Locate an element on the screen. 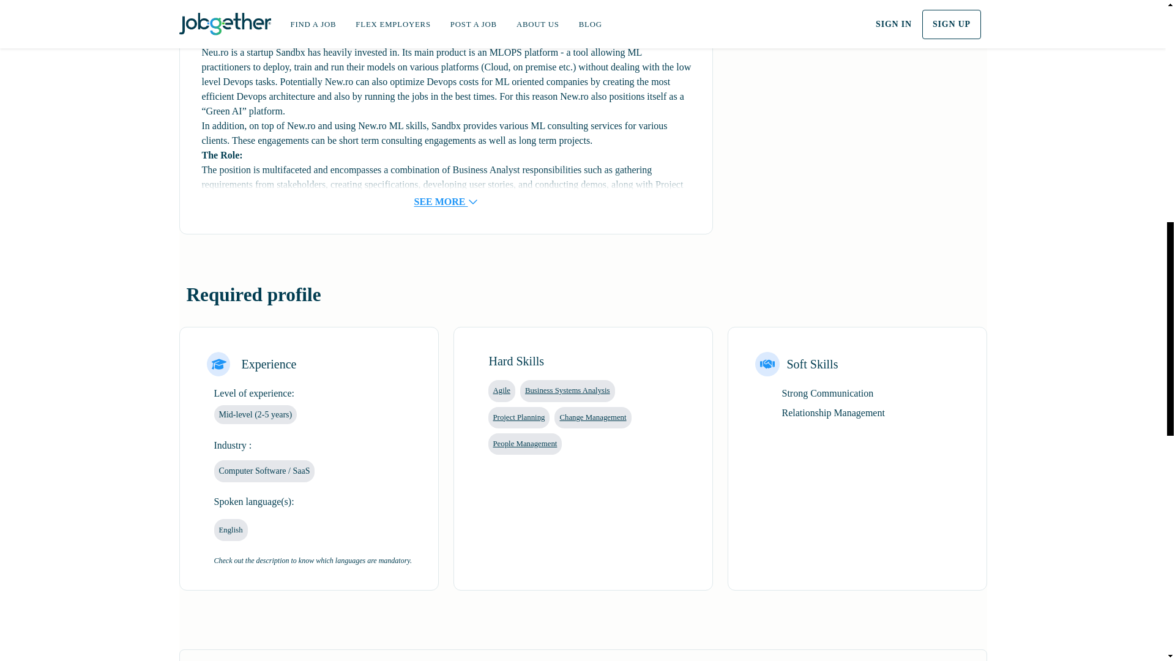 This screenshot has height=661, width=1175. Project Planning is located at coordinates (519, 417).